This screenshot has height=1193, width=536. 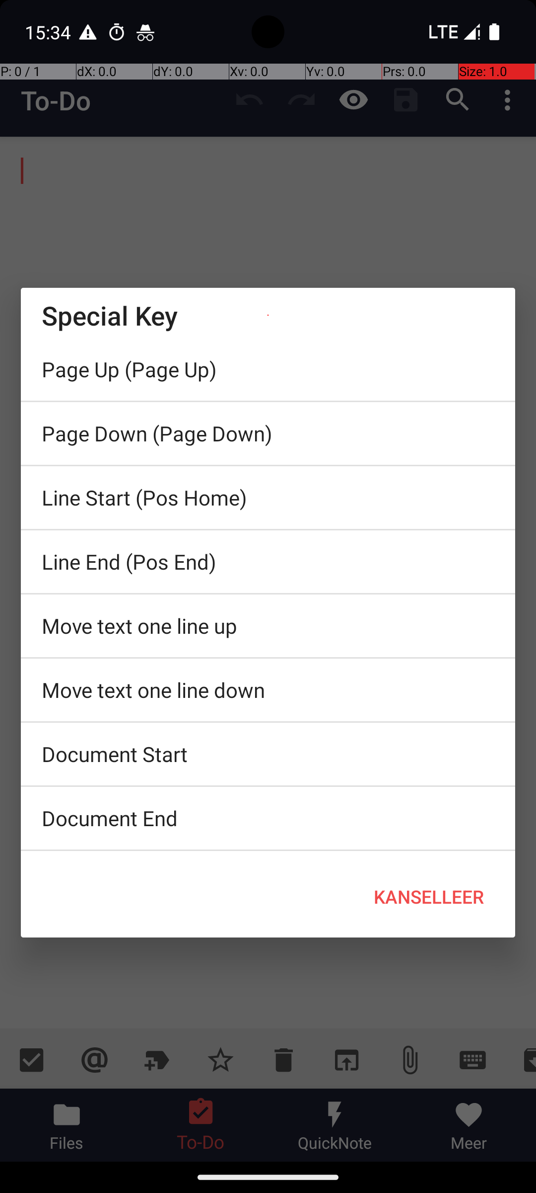 What do you see at coordinates (268, 562) in the screenshot?
I see `Line End (Pos End)` at bounding box center [268, 562].